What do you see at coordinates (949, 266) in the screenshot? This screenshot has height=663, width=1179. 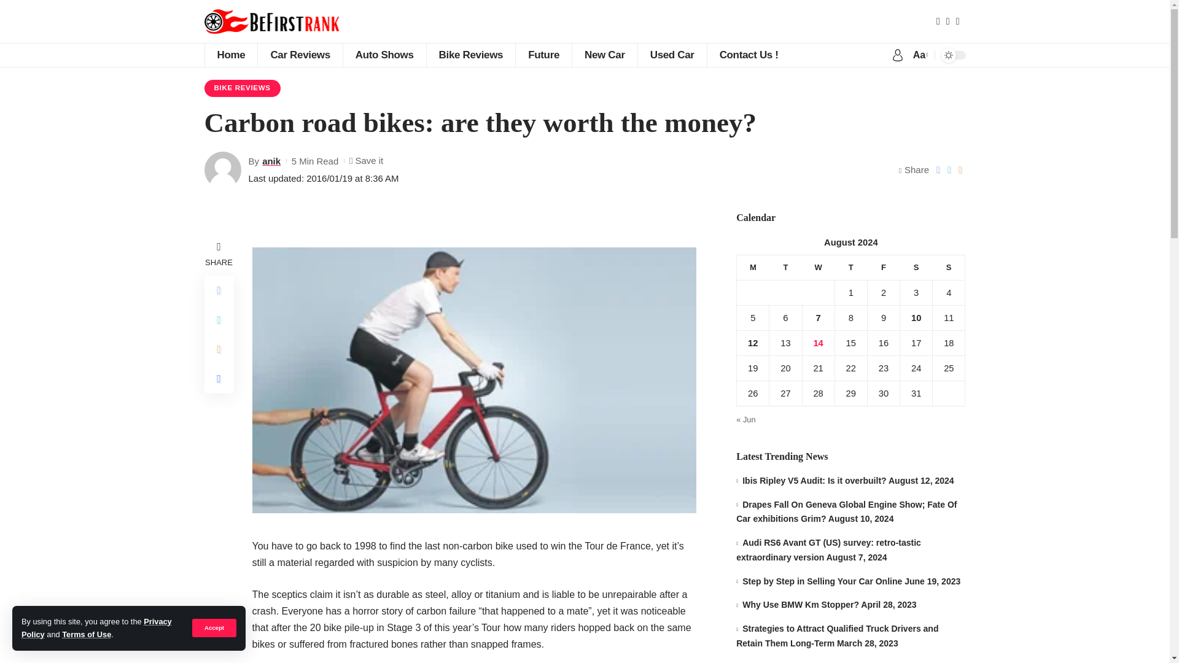 I see `Sunday` at bounding box center [949, 266].